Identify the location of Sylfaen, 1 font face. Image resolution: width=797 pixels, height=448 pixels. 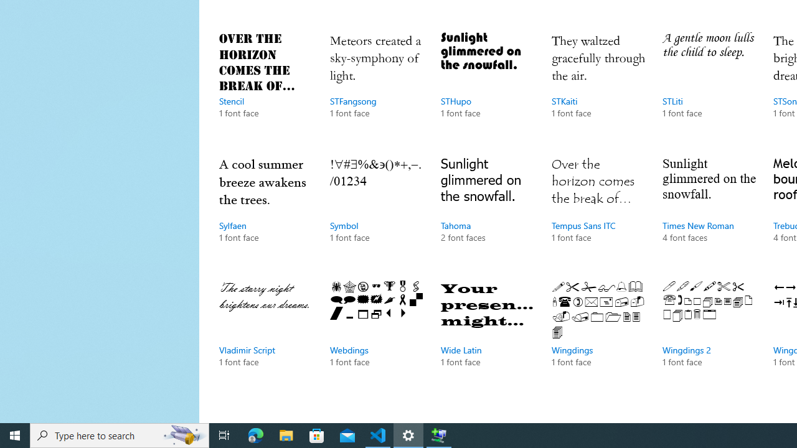
(265, 212).